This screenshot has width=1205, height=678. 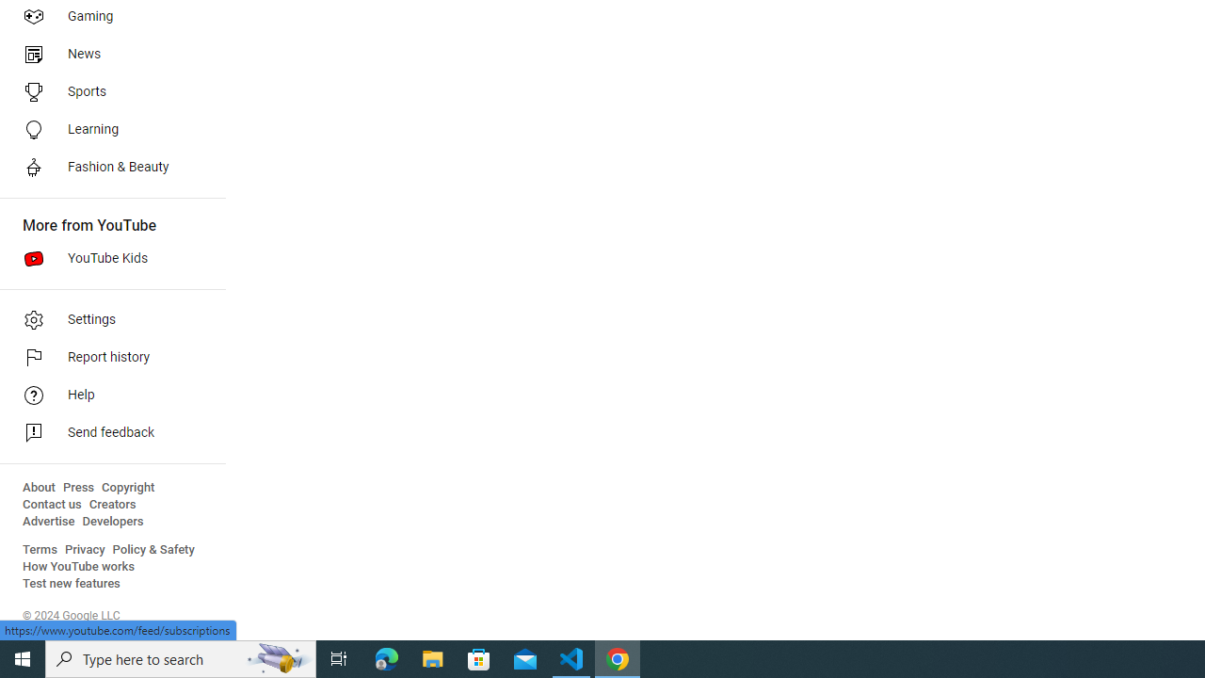 What do you see at coordinates (111, 505) in the screenshot?
I see `Creators` at bounding box center [111, 505].